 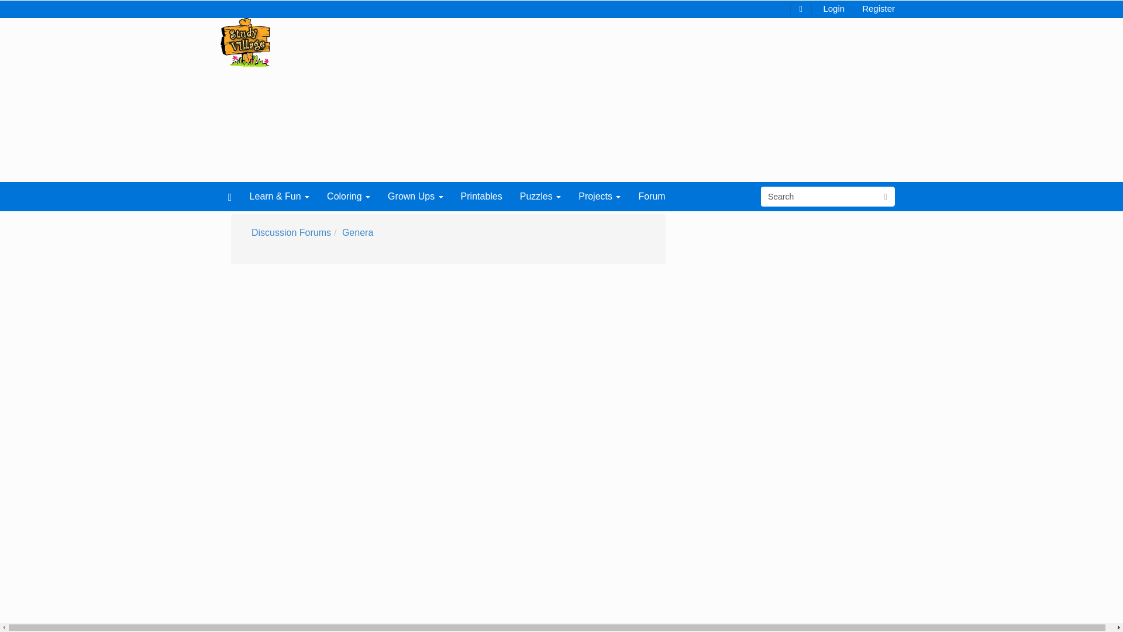 I want to click on Search, so click(x=819, y=197).